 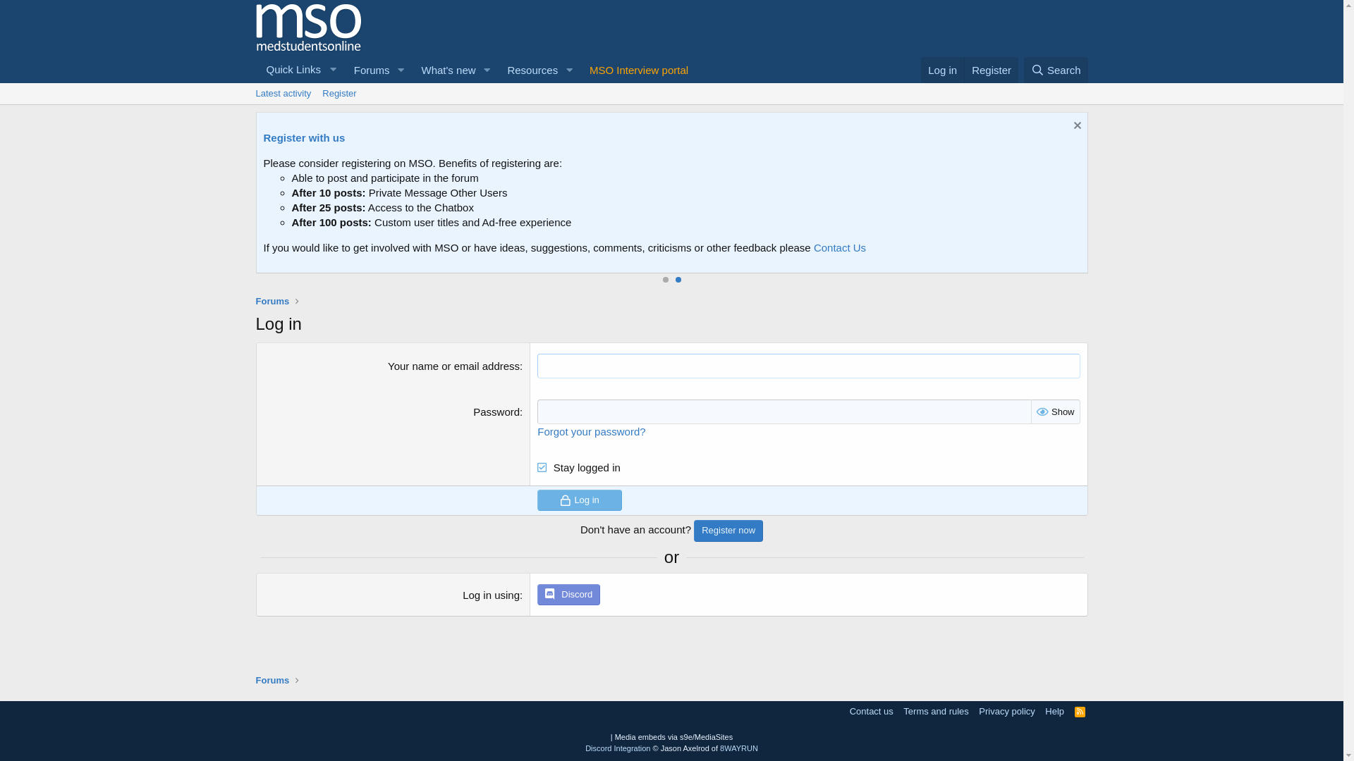 What do you see at coordinates (355, 168) in the screenshot?
I see `About MSO` at bounding box center [355, 168].